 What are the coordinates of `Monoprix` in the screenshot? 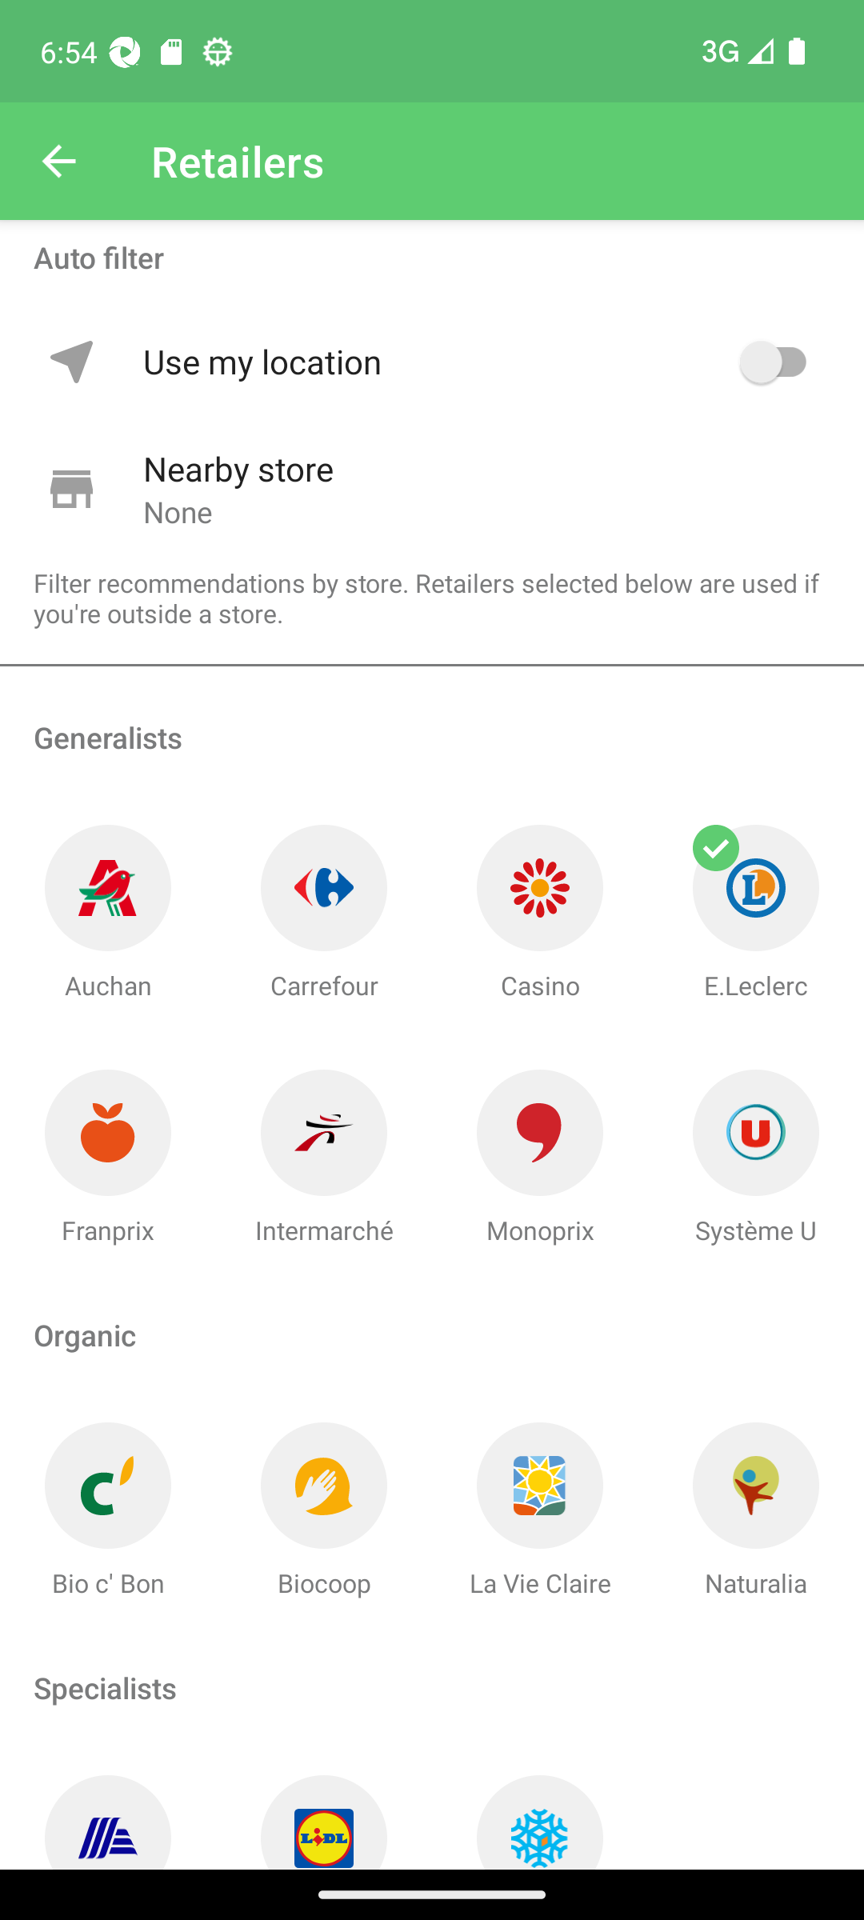 It's located at (540, 1158).